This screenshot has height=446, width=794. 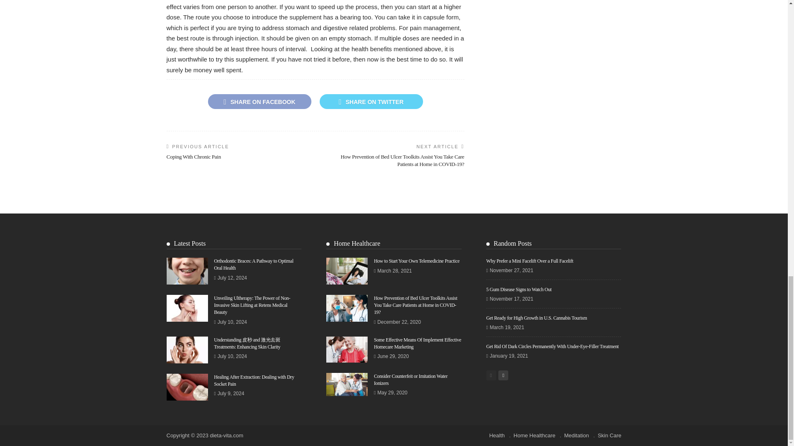 What do you see at coordinates (259, 101) in the screenshot?
I see `SHARE ON FACEBOOK` at bounding box center [259, 101].